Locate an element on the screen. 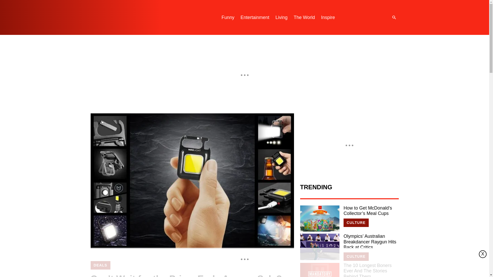 The width and height of the screenshot is (493, 277). Entertainment is located at coordinates (255, 17).